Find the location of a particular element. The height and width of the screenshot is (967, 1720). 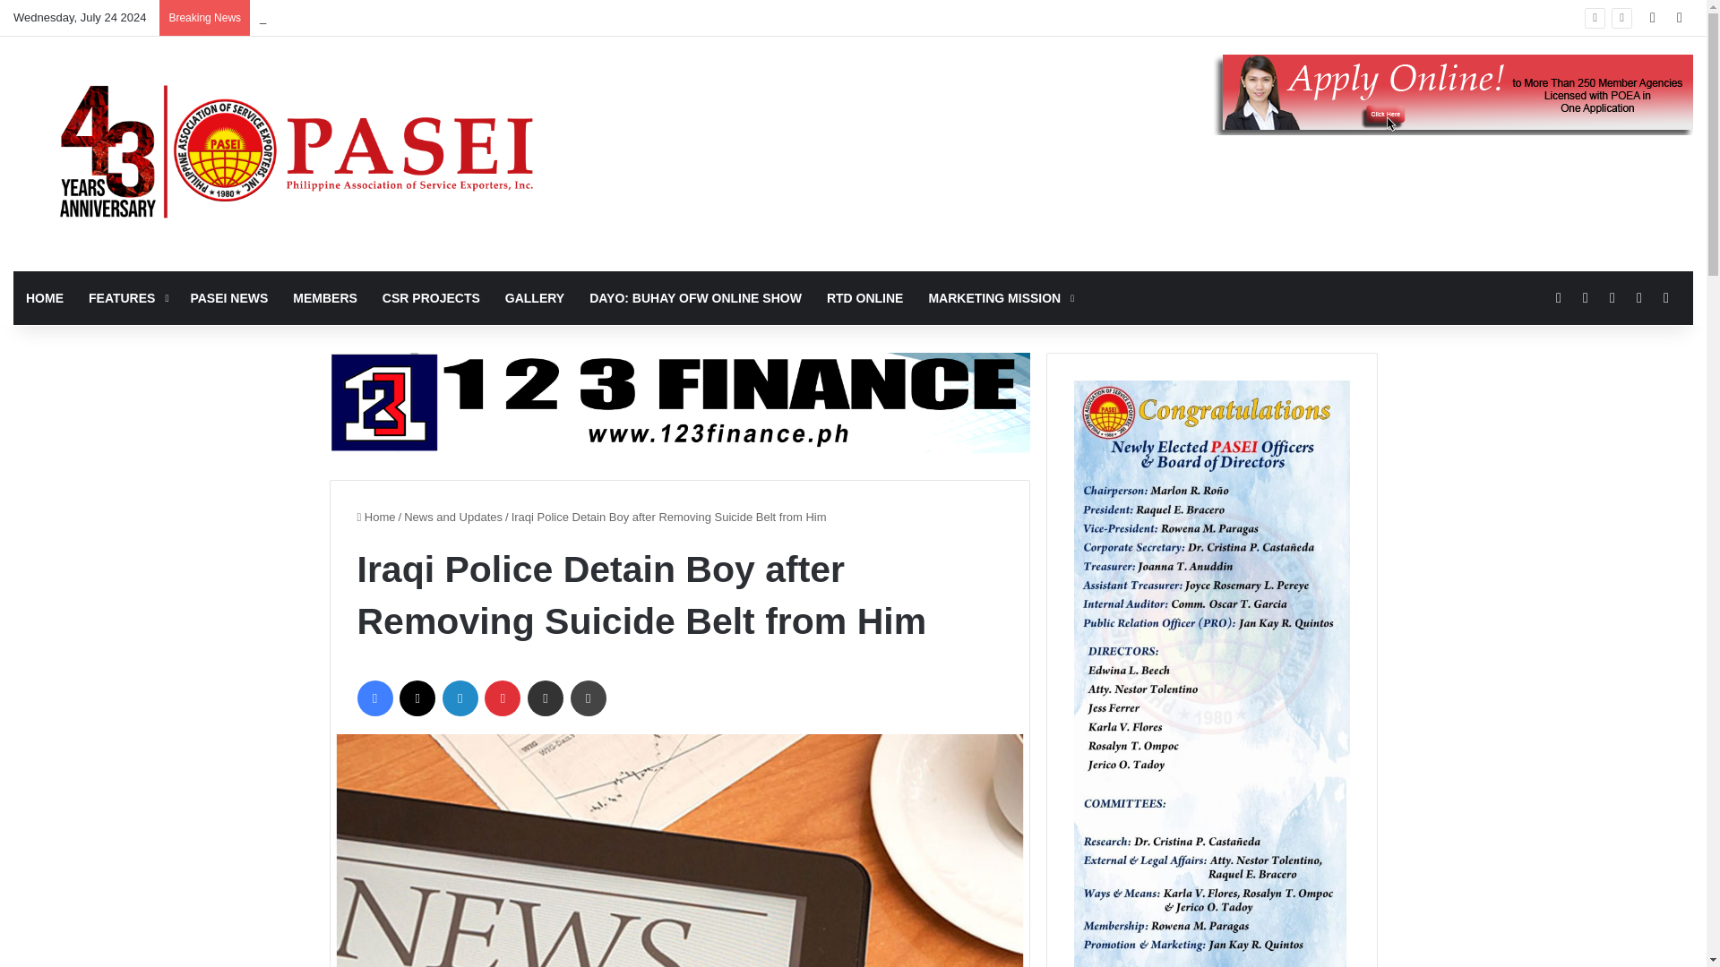

X is located at coordinates (417, 698).